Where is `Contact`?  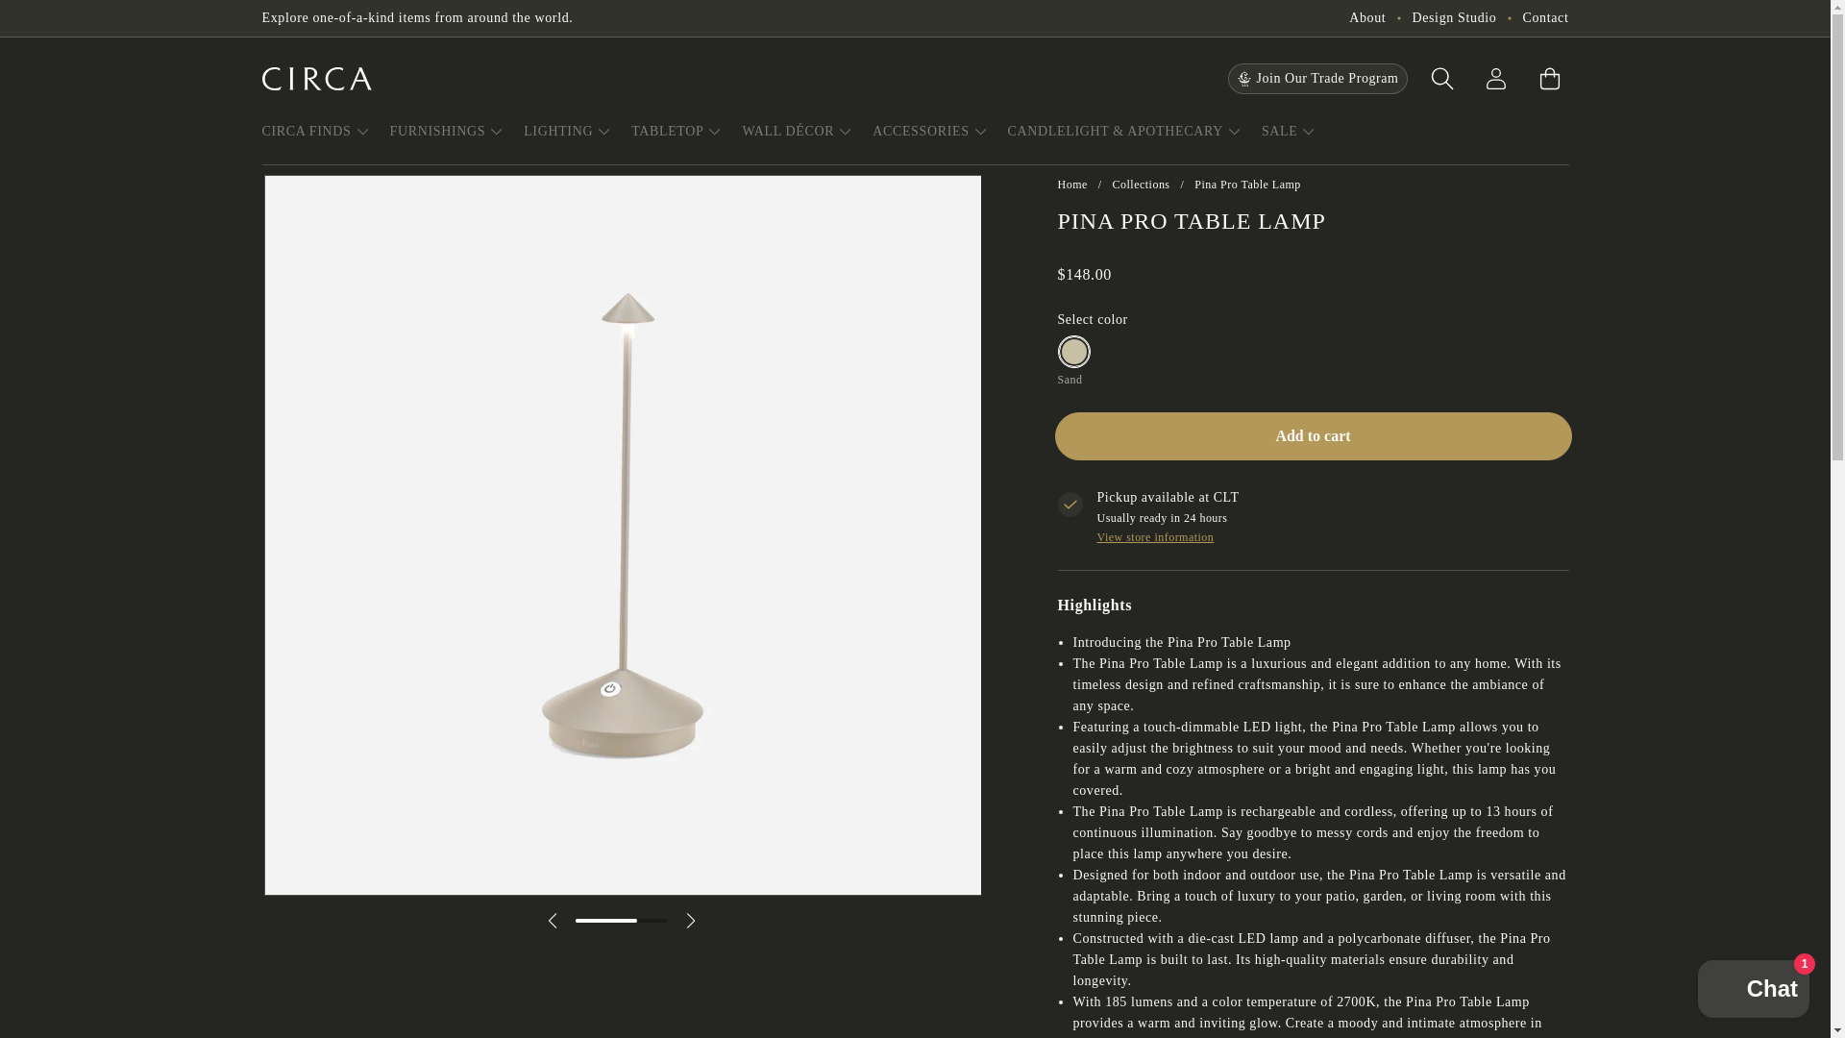 Contact is located at coordinates (1545, 17).